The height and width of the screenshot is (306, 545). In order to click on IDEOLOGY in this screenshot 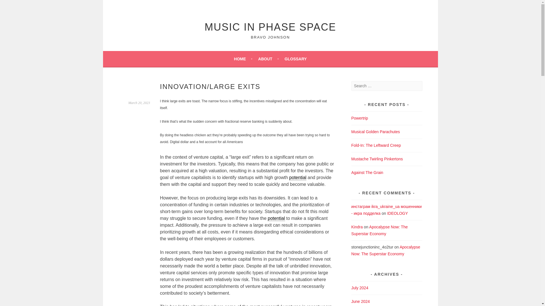, I will do `click(397, 213)`.